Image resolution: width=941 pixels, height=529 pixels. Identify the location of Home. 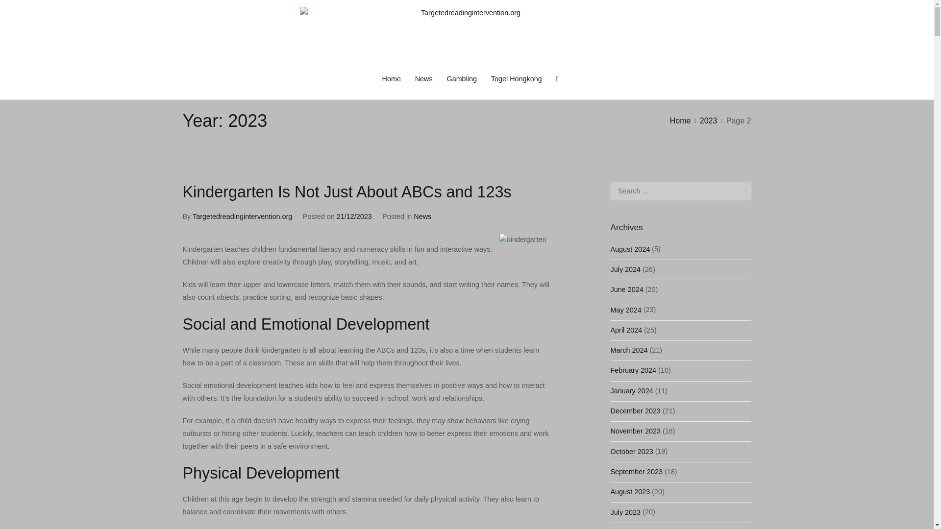
(391, 79).